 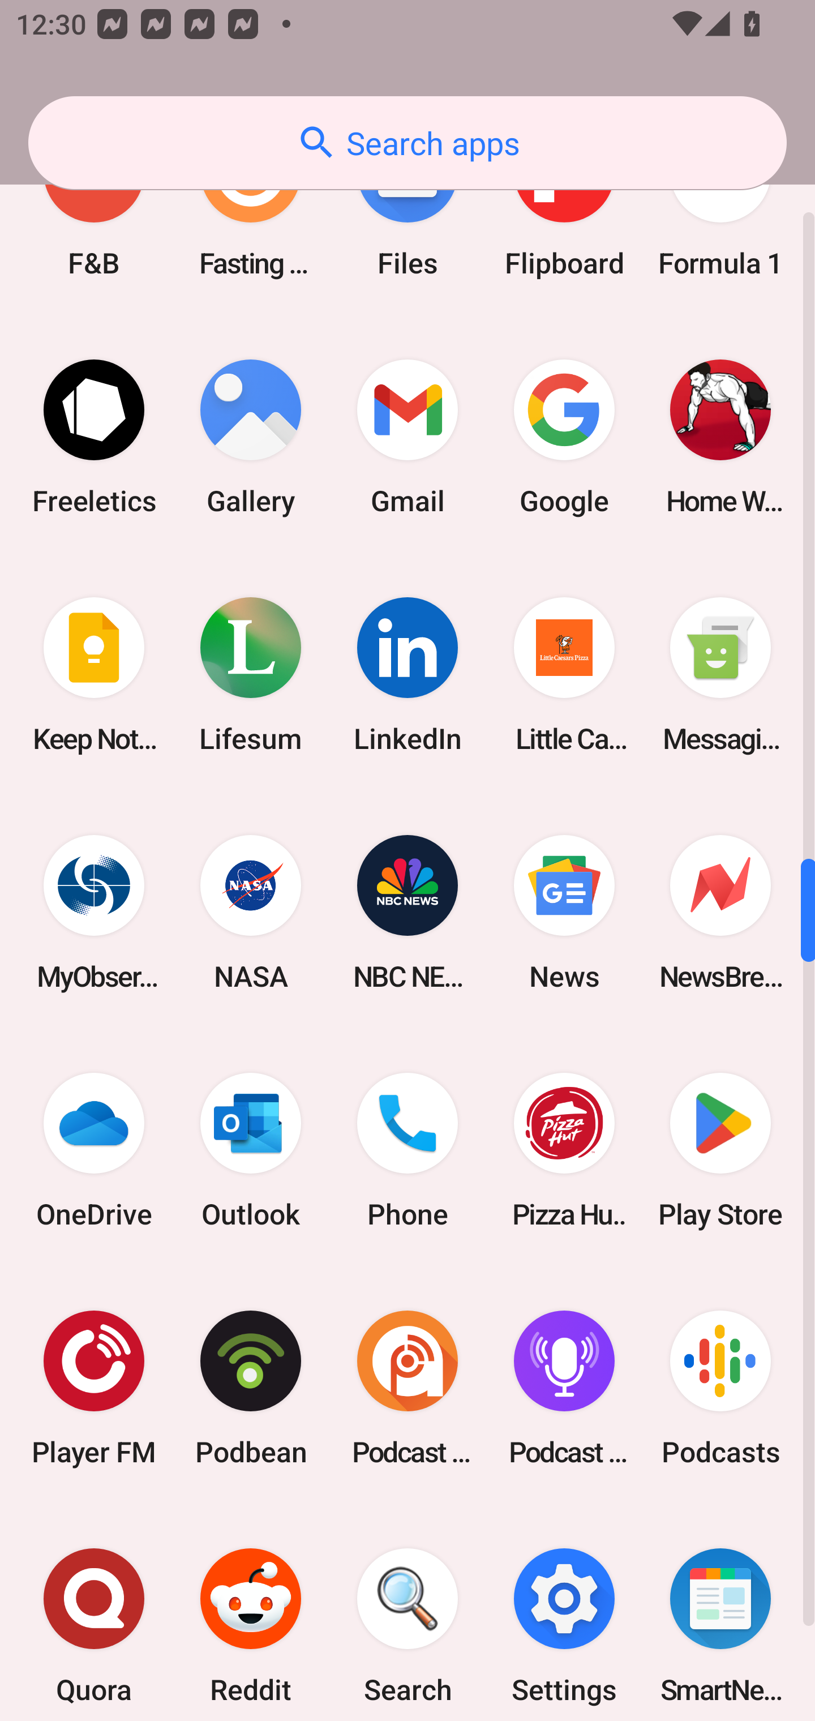 What do you see at coordinates (407, 143) in the screenshot?
I see `  Search apps` at bounding box center [407, 143].